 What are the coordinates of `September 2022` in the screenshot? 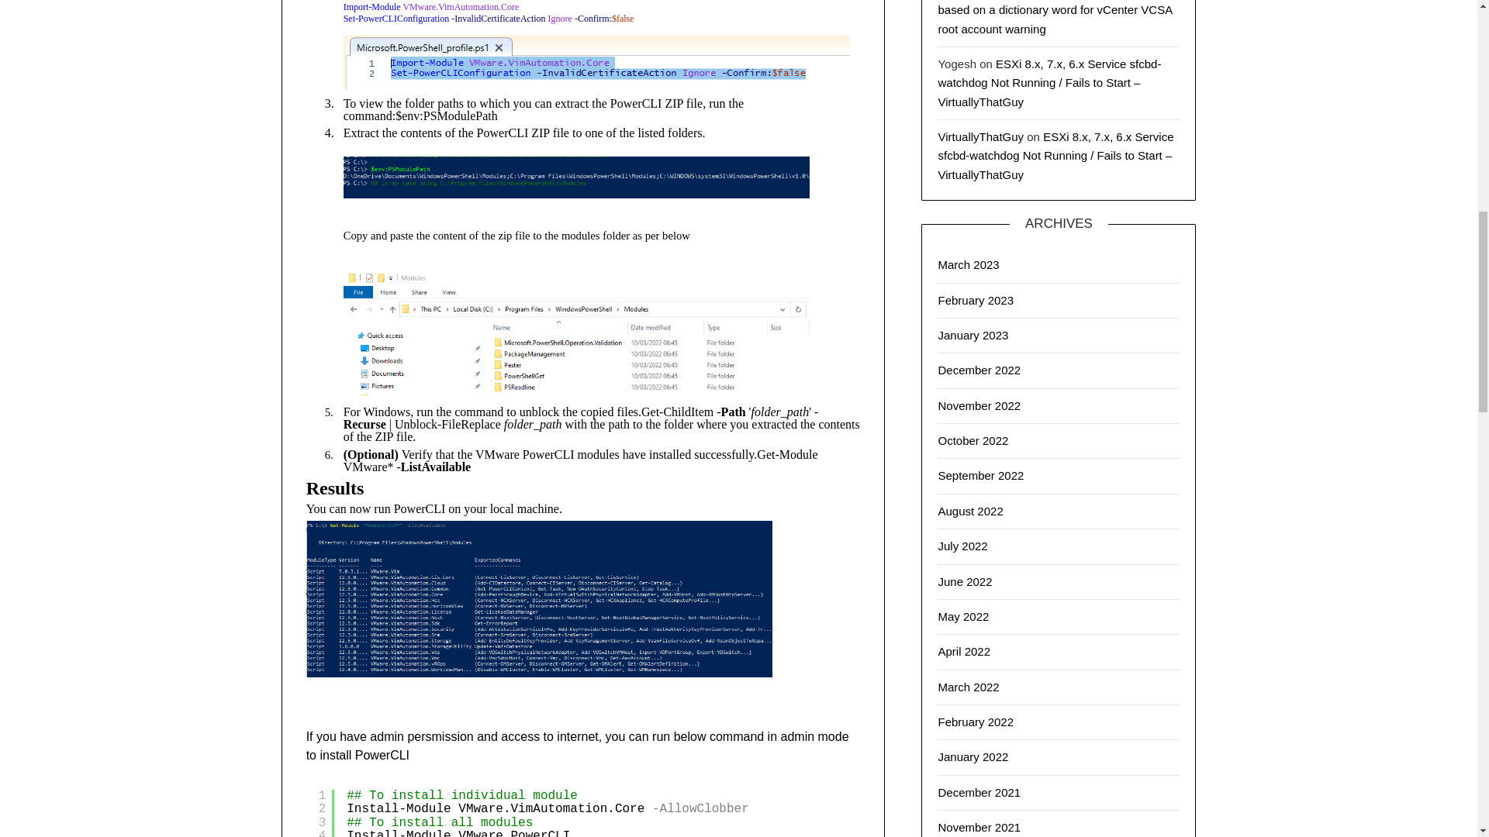 It's located at (980, 475).